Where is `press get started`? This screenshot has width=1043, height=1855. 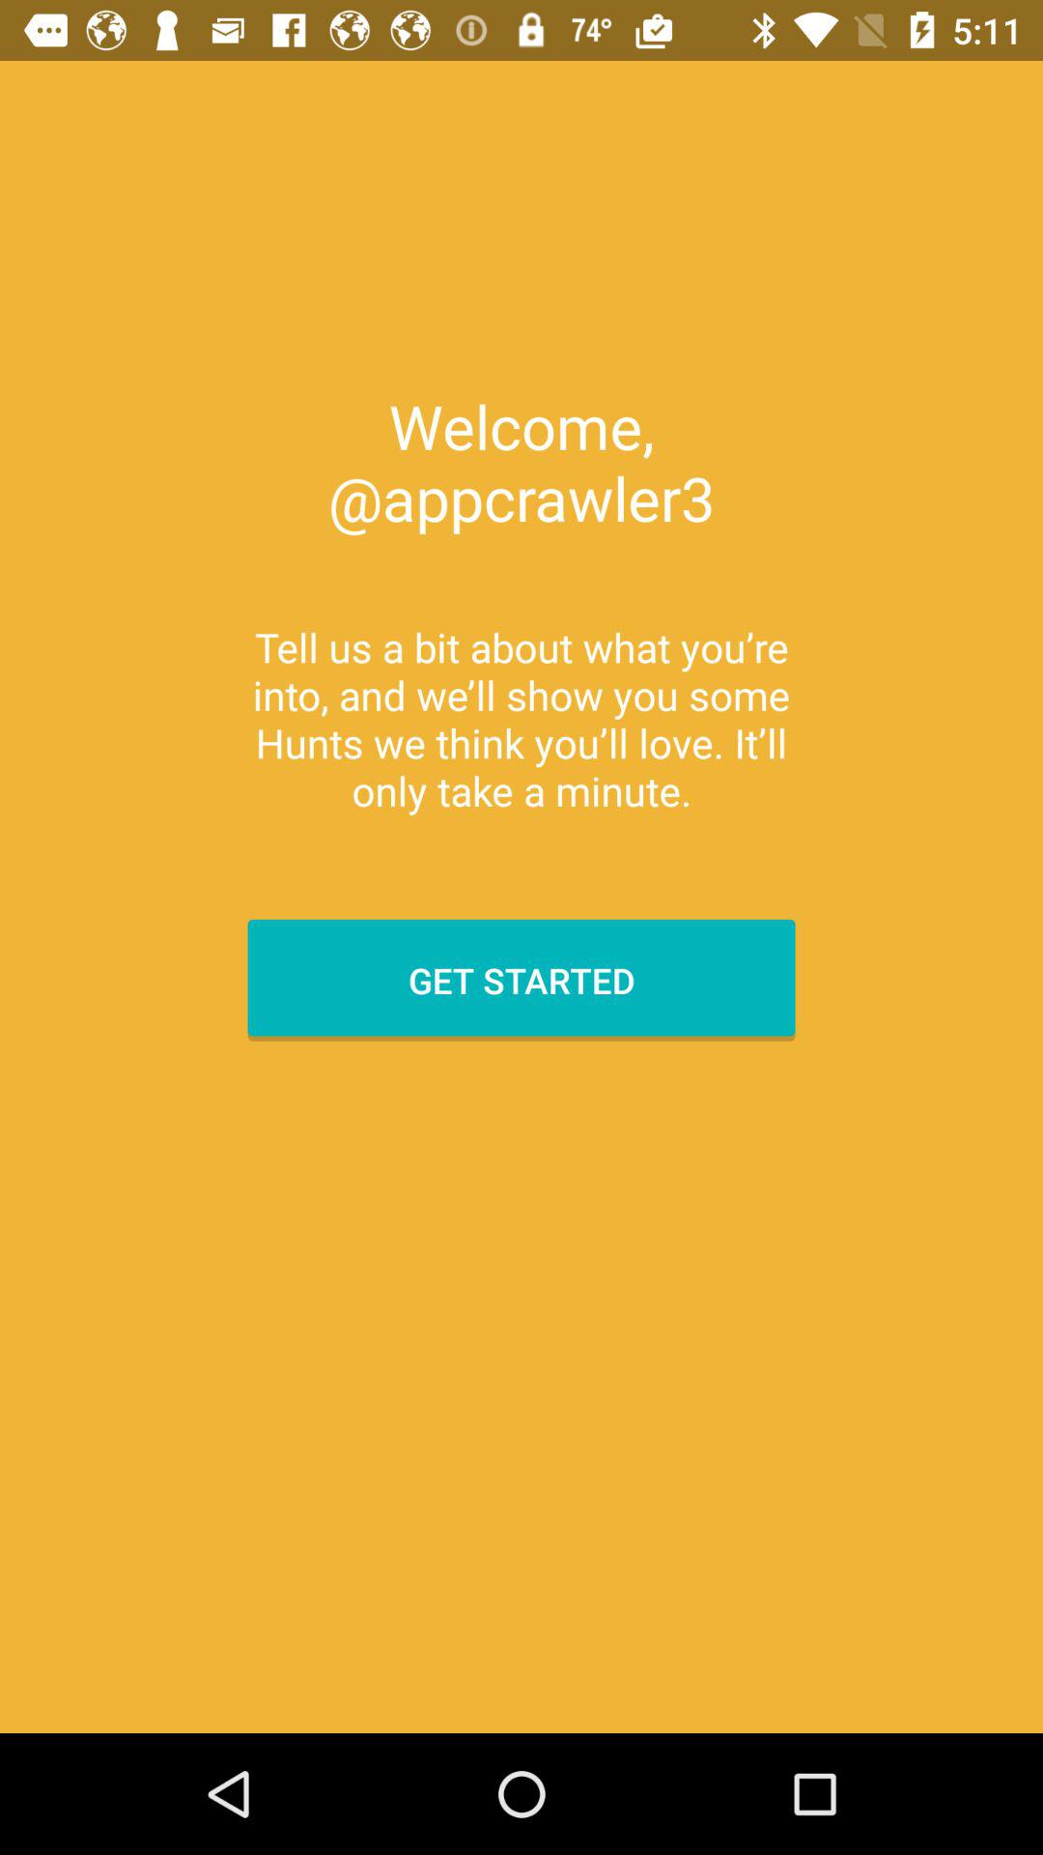 press get started is located at coordinates (521, 980).